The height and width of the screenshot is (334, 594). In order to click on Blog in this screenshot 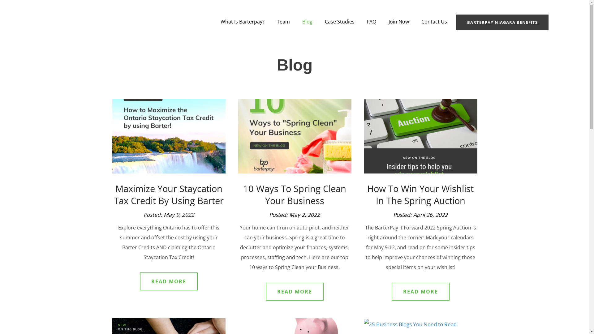, I will do `click(307, 22)`.